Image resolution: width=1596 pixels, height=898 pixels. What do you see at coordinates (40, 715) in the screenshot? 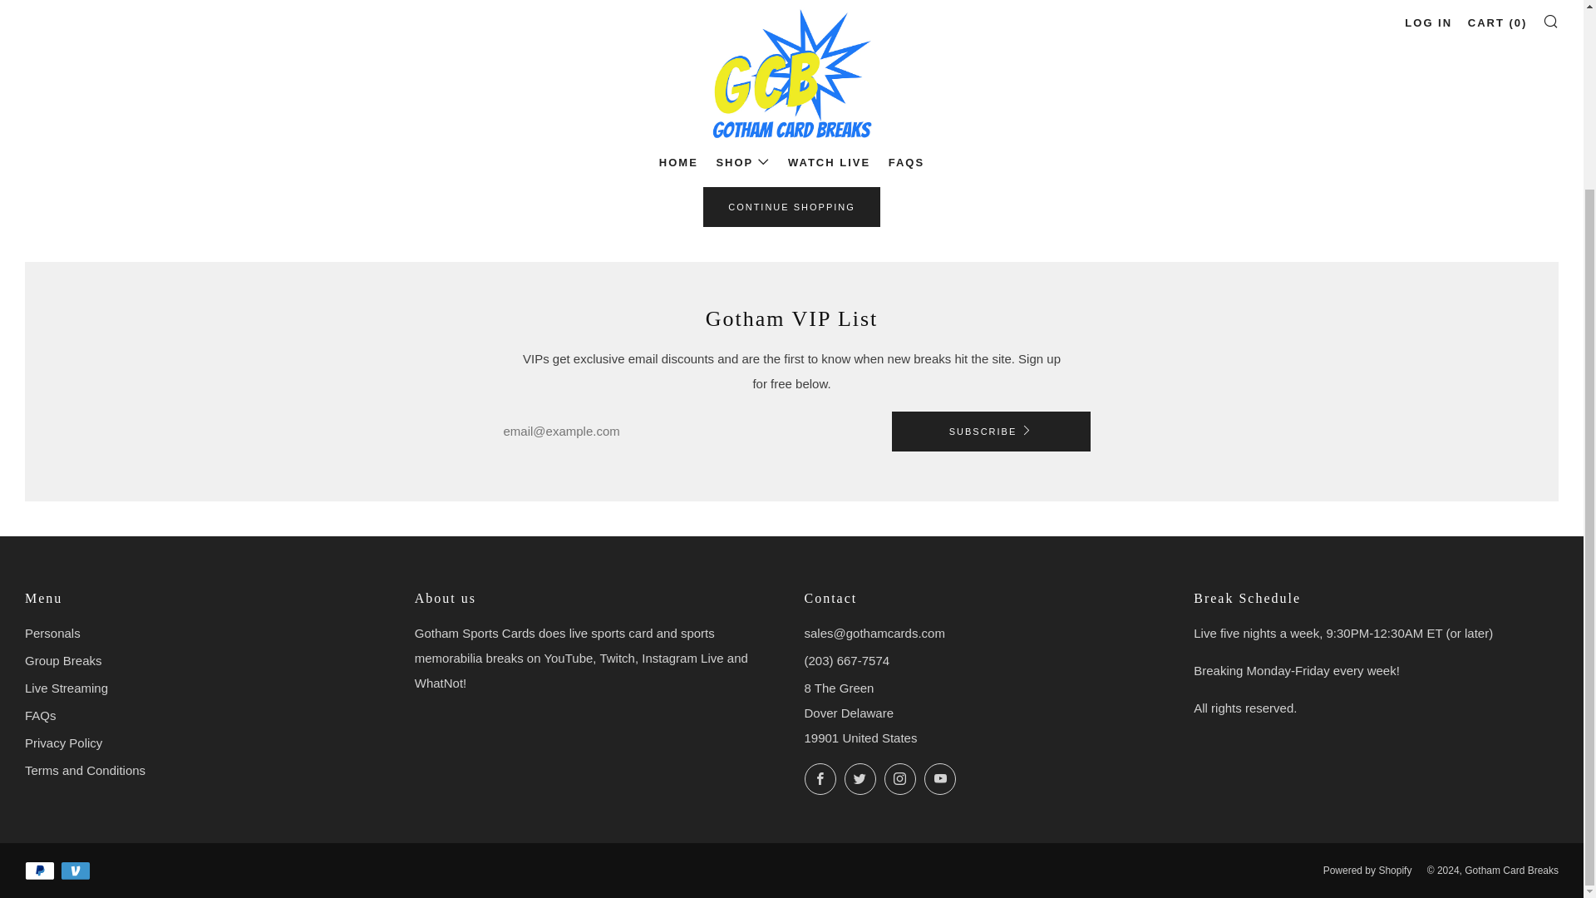
I see `FAQs` at bounding box center [40, 715].